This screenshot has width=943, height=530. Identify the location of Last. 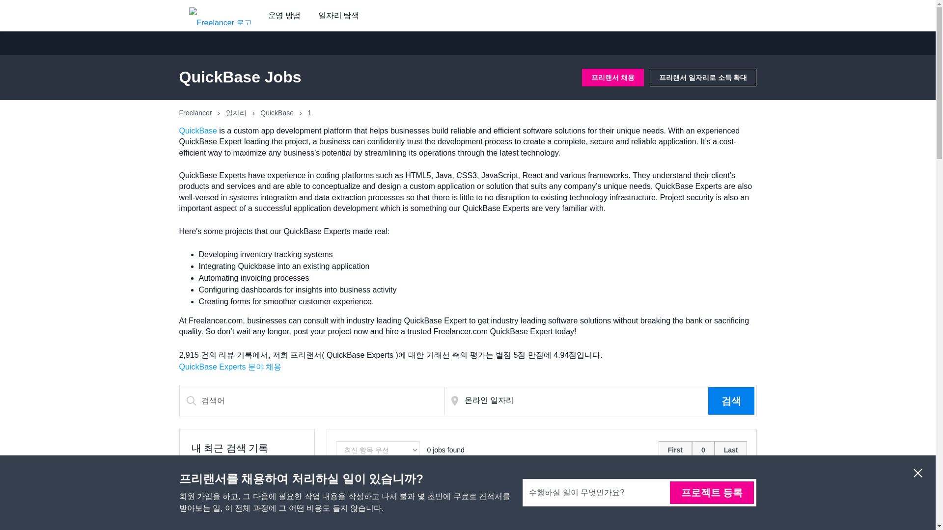
(741, 492).